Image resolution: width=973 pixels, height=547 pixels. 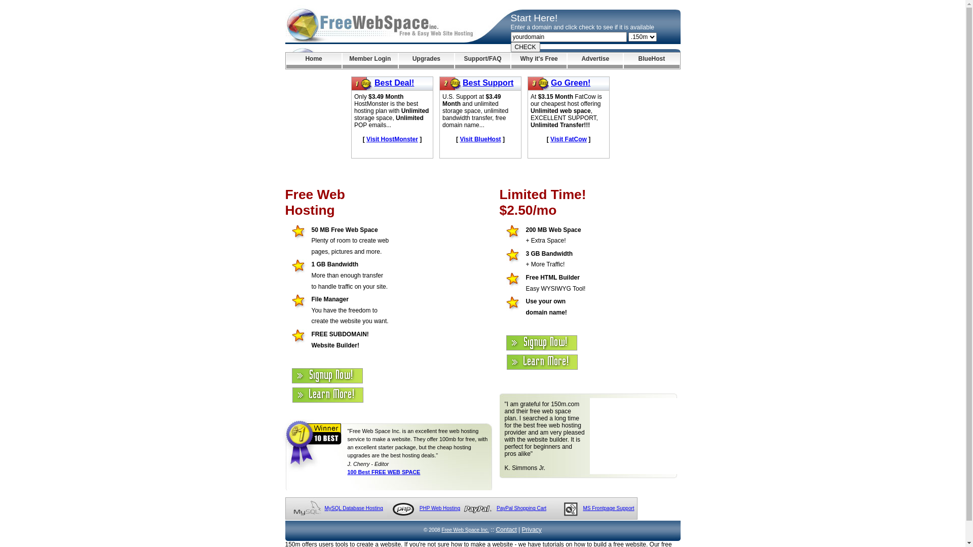 I want to click on Why it's Free, so click(x=539, y=61).